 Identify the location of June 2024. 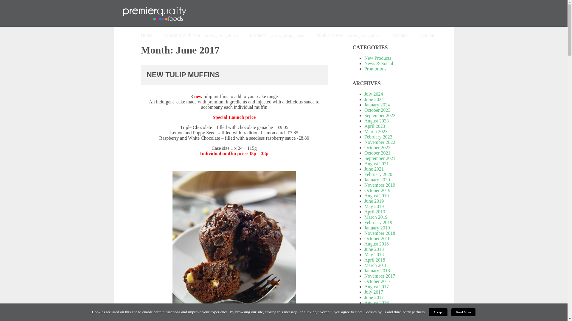
(374, 99).